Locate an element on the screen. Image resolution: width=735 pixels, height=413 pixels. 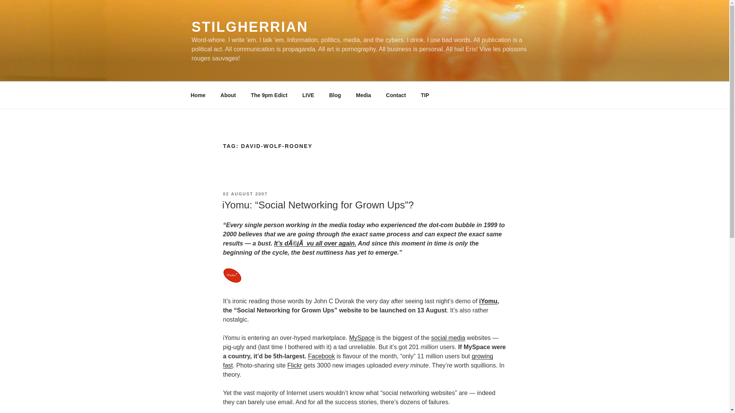
Home is located at coordinates (198, 95).